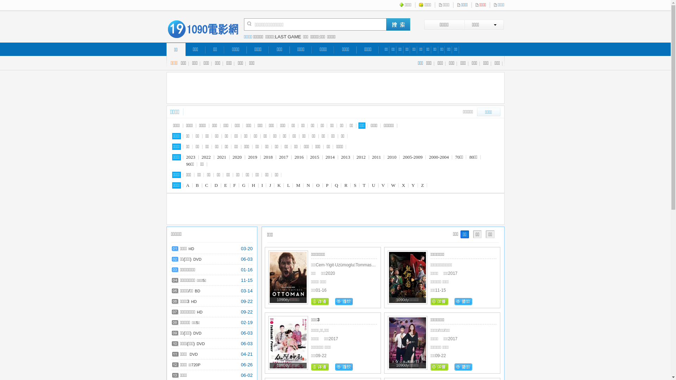 The width and height of the screenshot is (676, 380). What do you see at coordinates (234, 185) in the screenshot?
I see `F` at bounding box center [234, 185].